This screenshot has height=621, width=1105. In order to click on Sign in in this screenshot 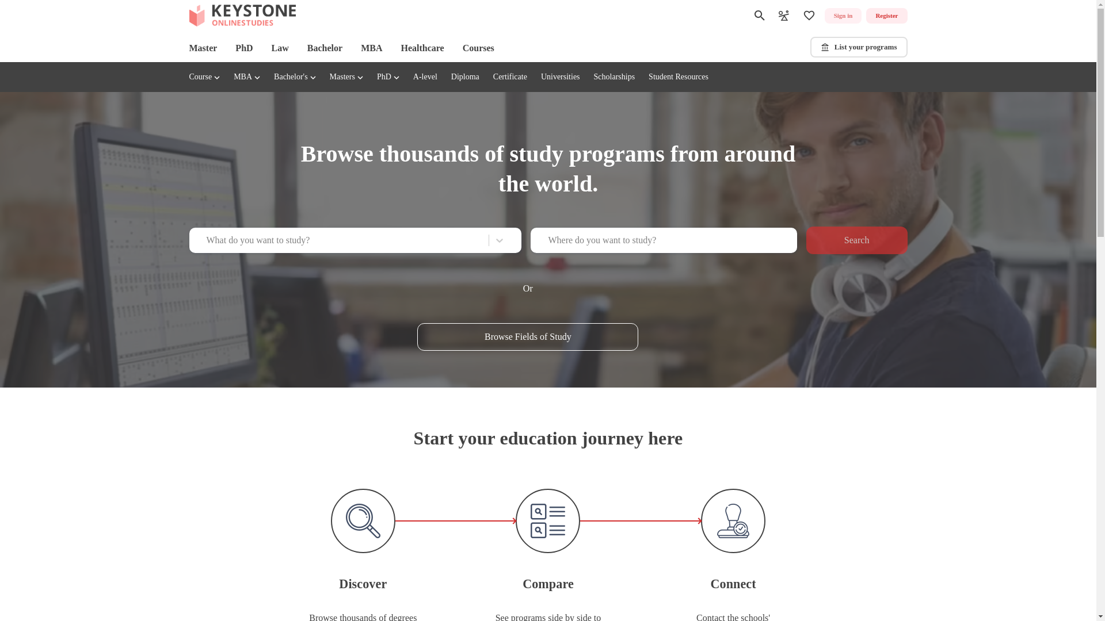, I will do `click(843, 16)`.